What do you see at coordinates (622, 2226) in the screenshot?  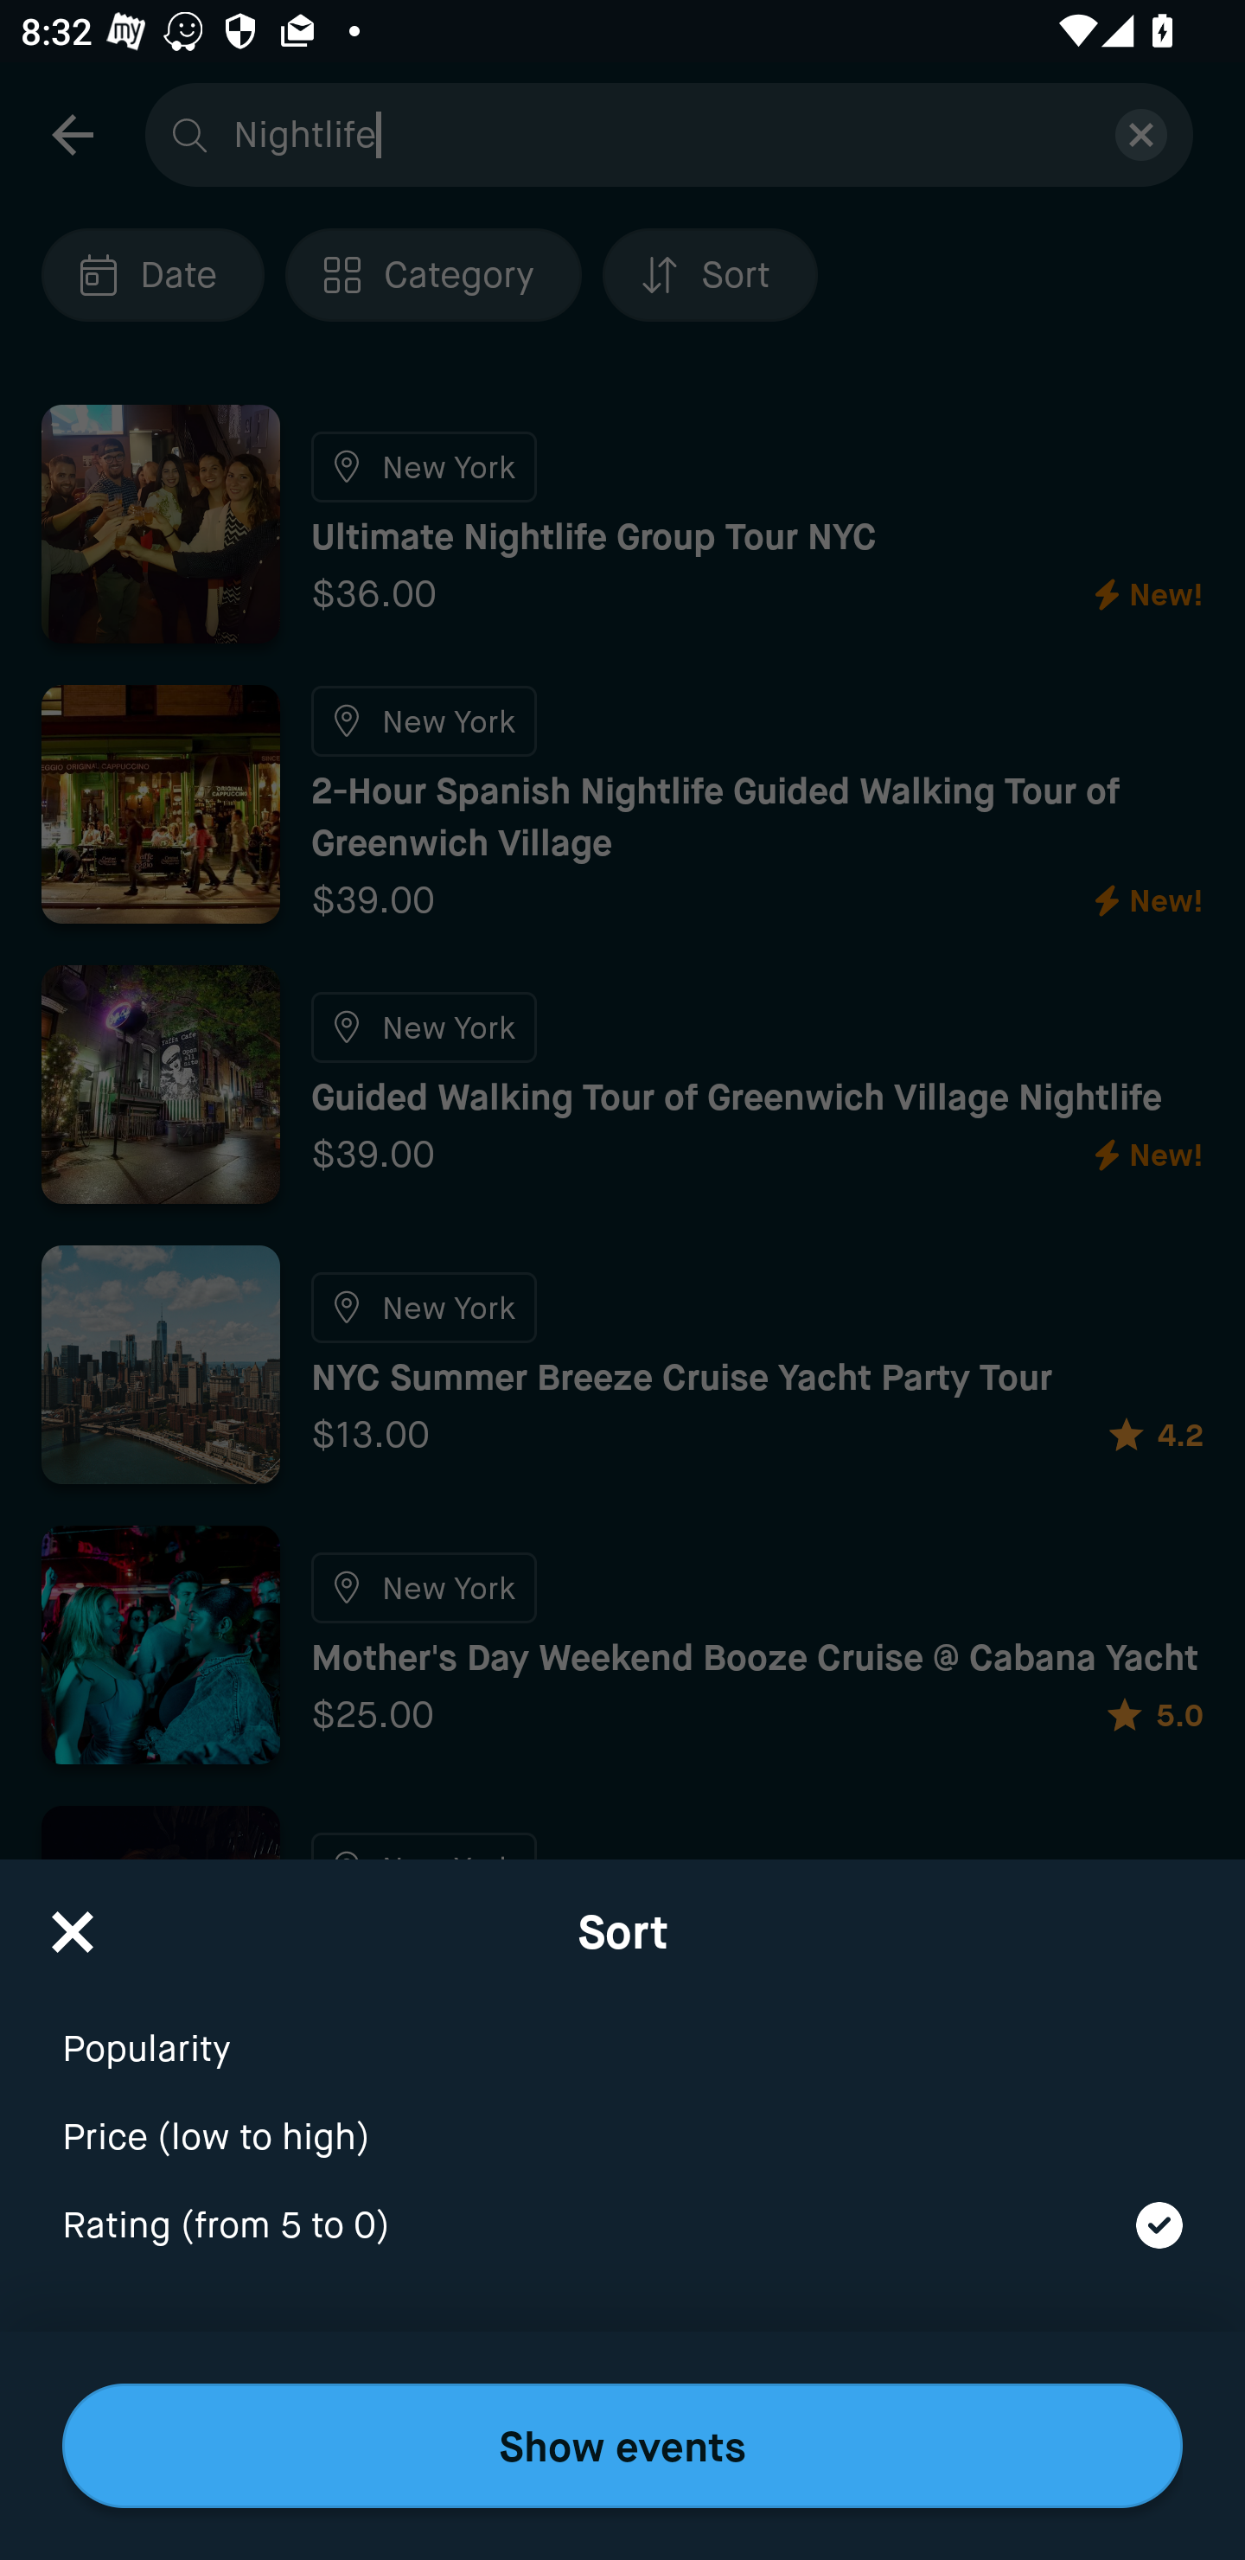 I see `Rating (from 5 to 0) Selected Icon` at bounding box center [622, 2226].